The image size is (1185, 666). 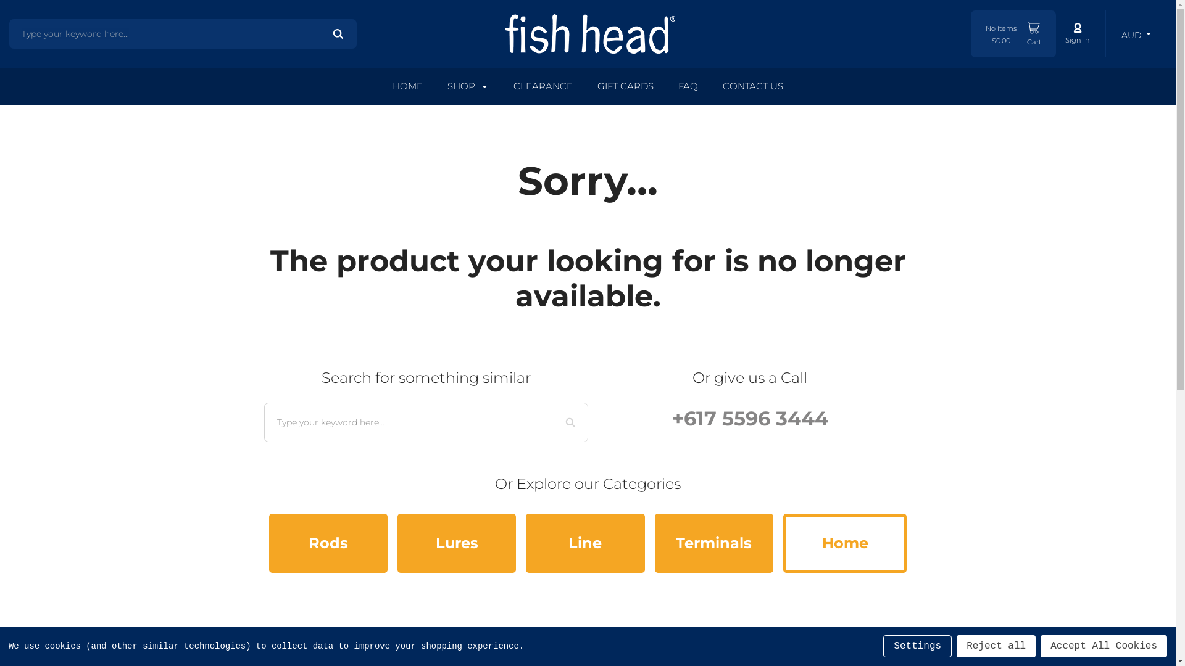 I want to click on Accept All Cookies, so click(x=1104, y=646).